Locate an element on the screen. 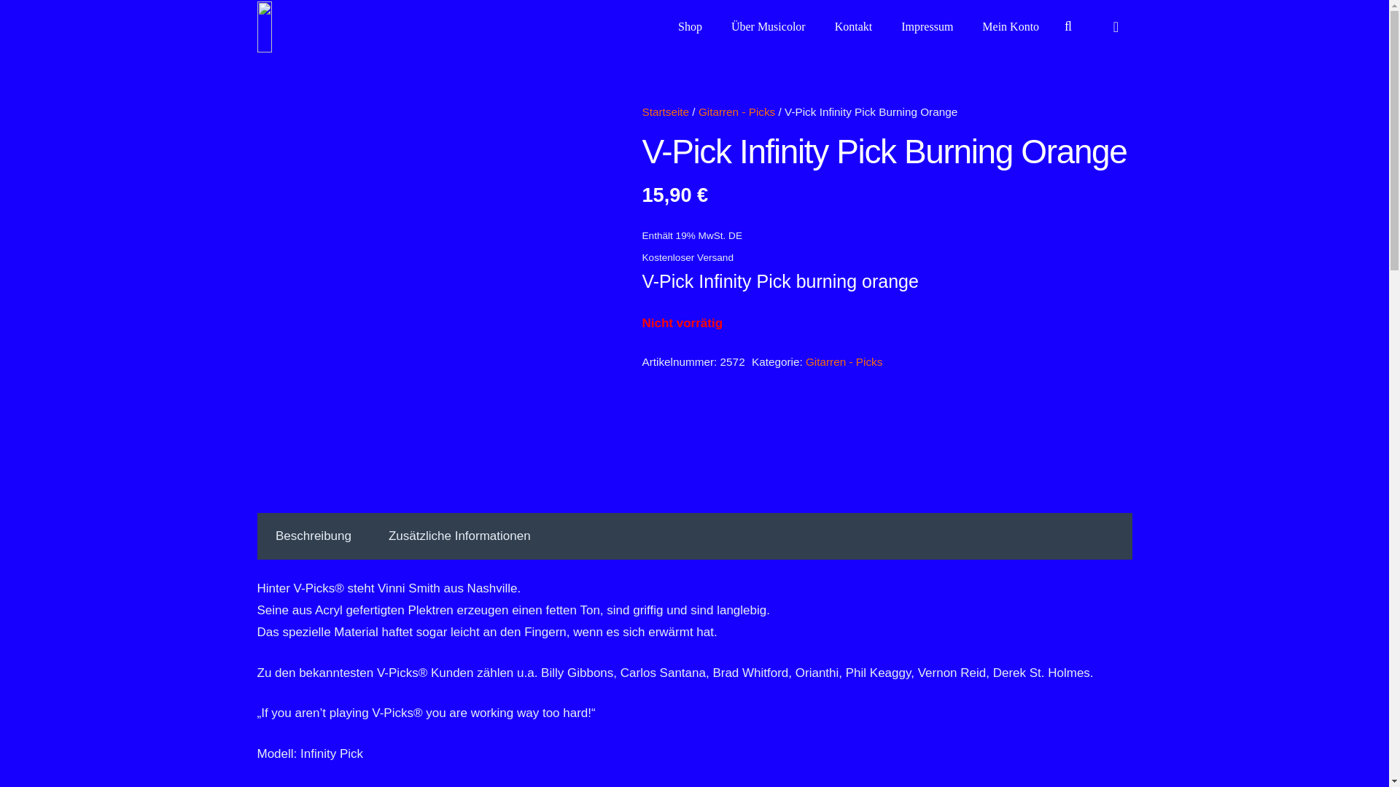 Image resolution: width=1400 pixels, height=787 pixels. Gitarren - Picks is located at coordinates (736, 111).